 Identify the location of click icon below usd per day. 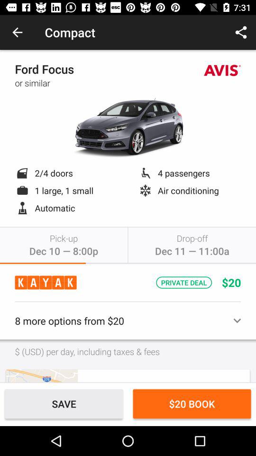
(42, 375).